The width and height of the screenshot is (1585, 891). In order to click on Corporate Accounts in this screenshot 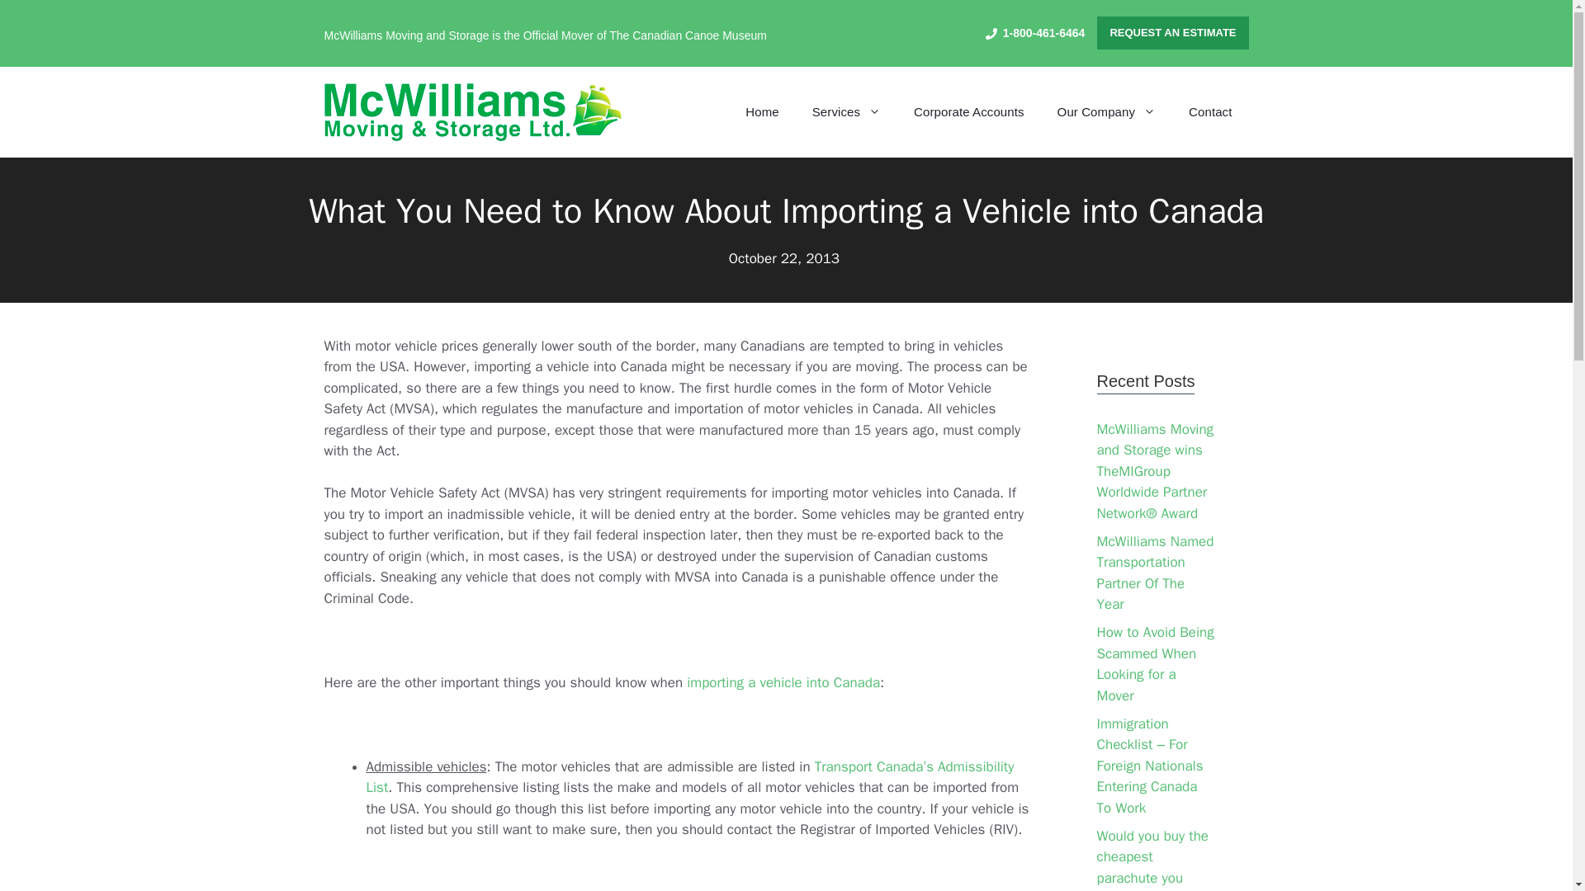, I will do `click(969, 112)`.